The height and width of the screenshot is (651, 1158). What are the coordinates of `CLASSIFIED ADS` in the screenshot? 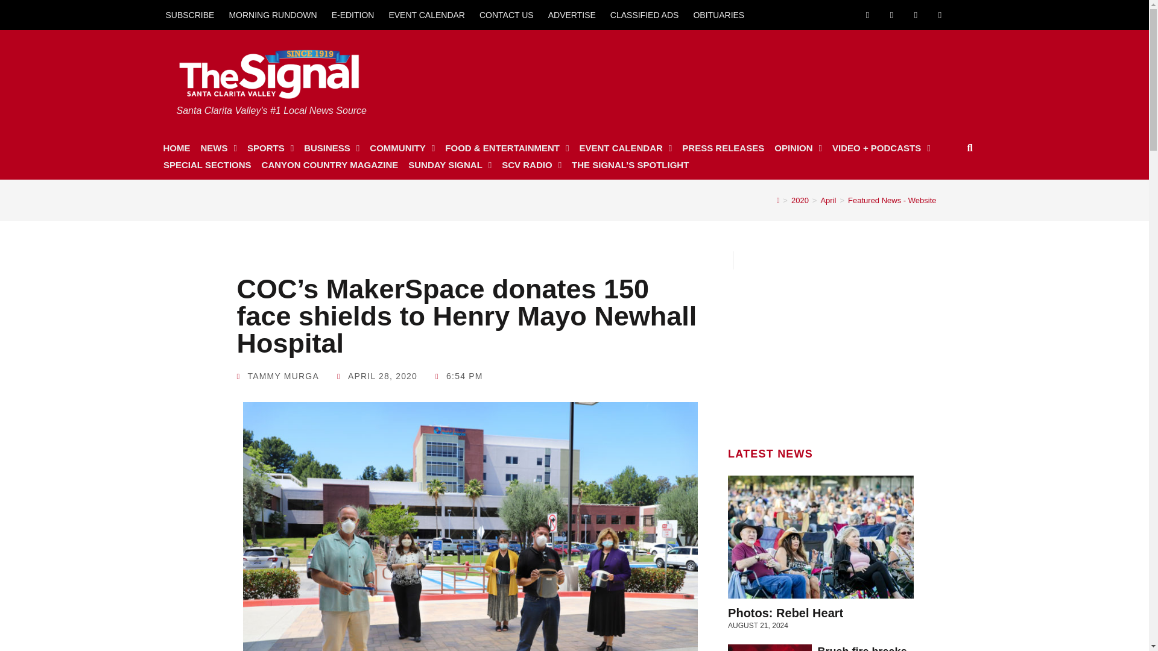 It's located at (645, 14).